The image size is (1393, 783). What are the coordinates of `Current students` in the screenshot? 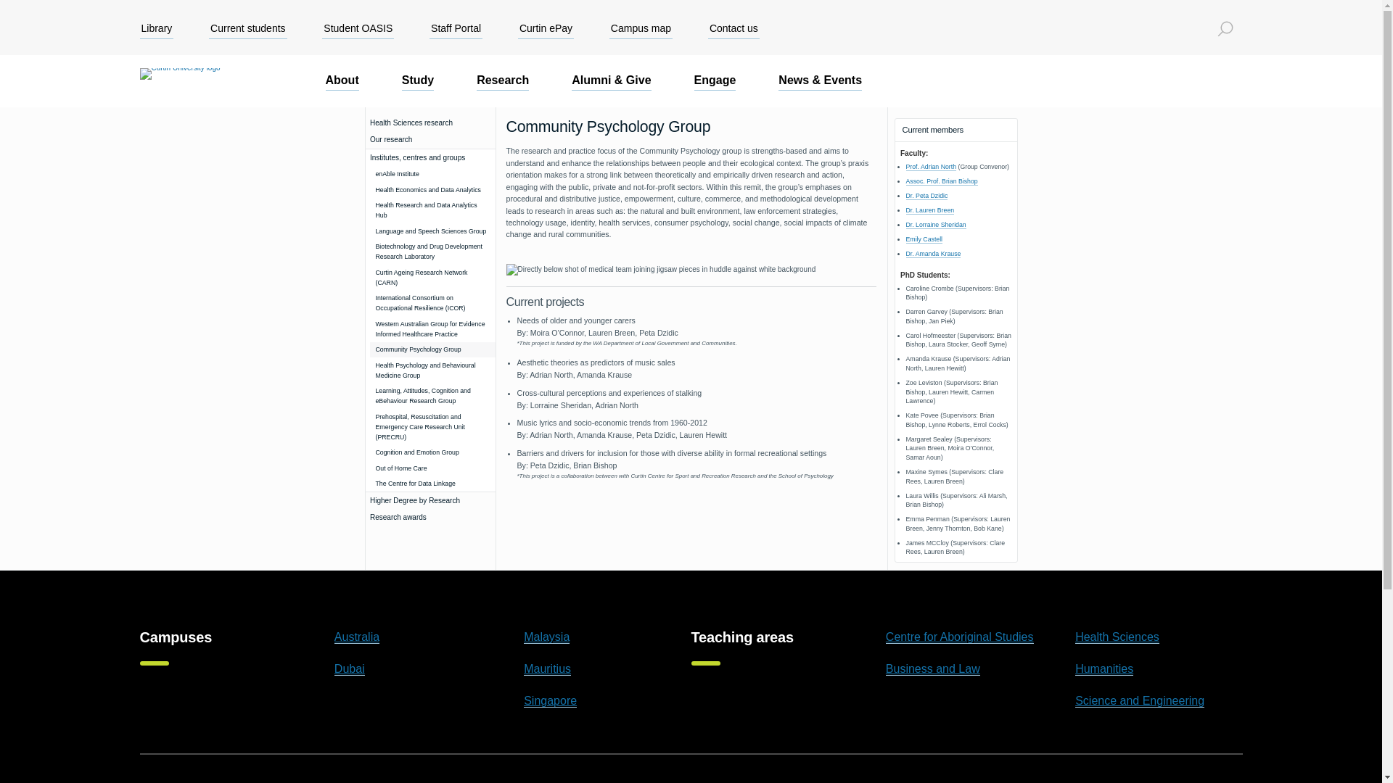 It's located at (248, 28).